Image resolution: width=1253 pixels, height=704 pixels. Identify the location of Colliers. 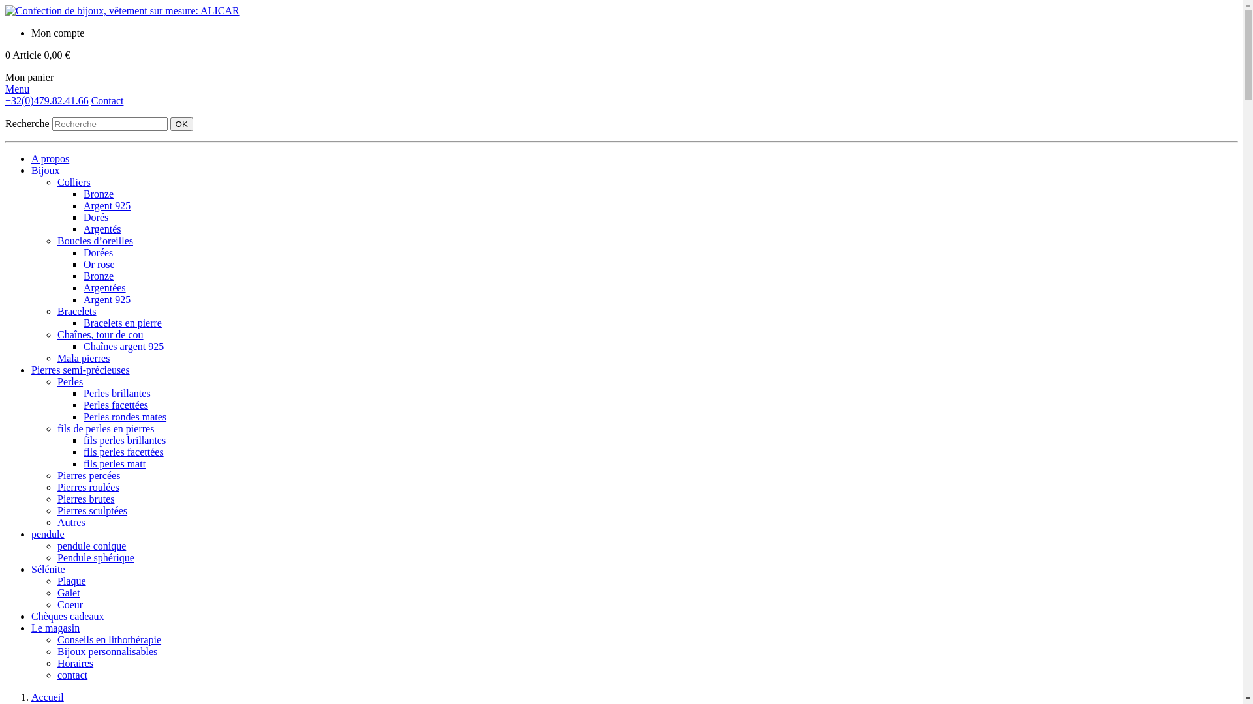
(74, 183).